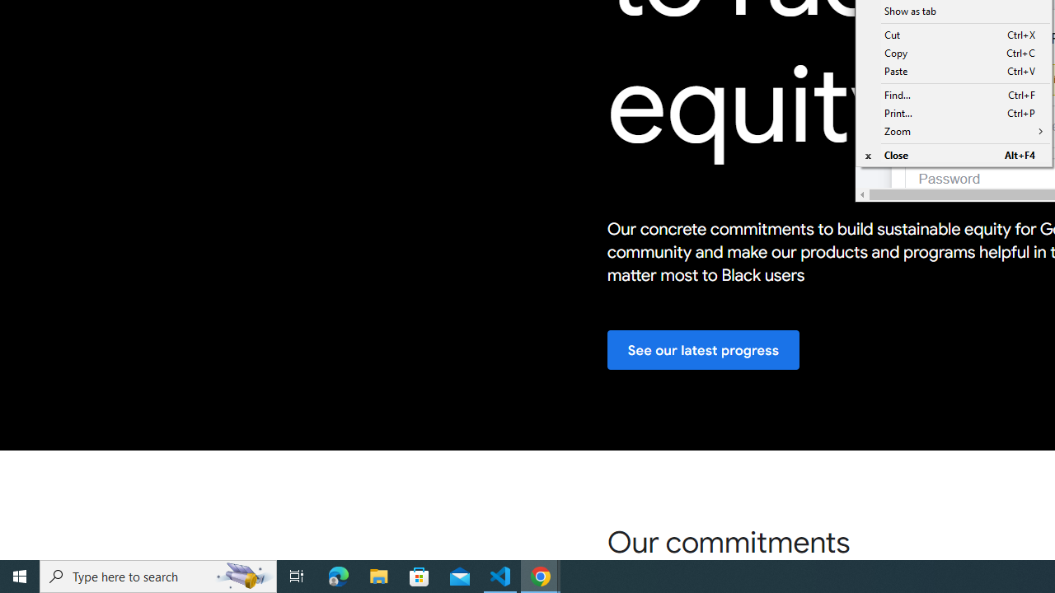  I want to click on Search highlights icon opens search home window, so click(244, 577).